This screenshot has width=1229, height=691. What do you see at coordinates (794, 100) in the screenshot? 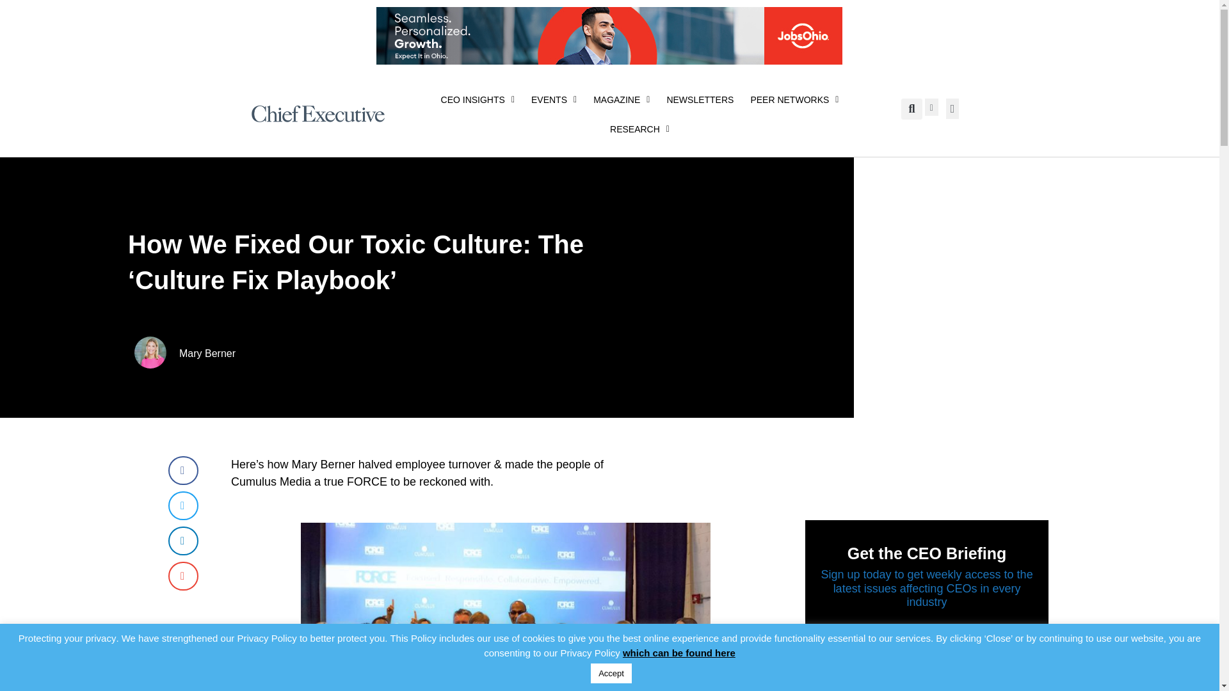
I see `PEER NETWORKS` at bounding box center [794, 100].